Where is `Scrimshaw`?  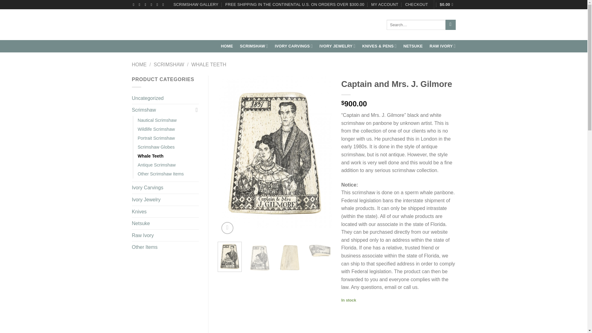
Scrimshaw is located at coordinates (254, 46).